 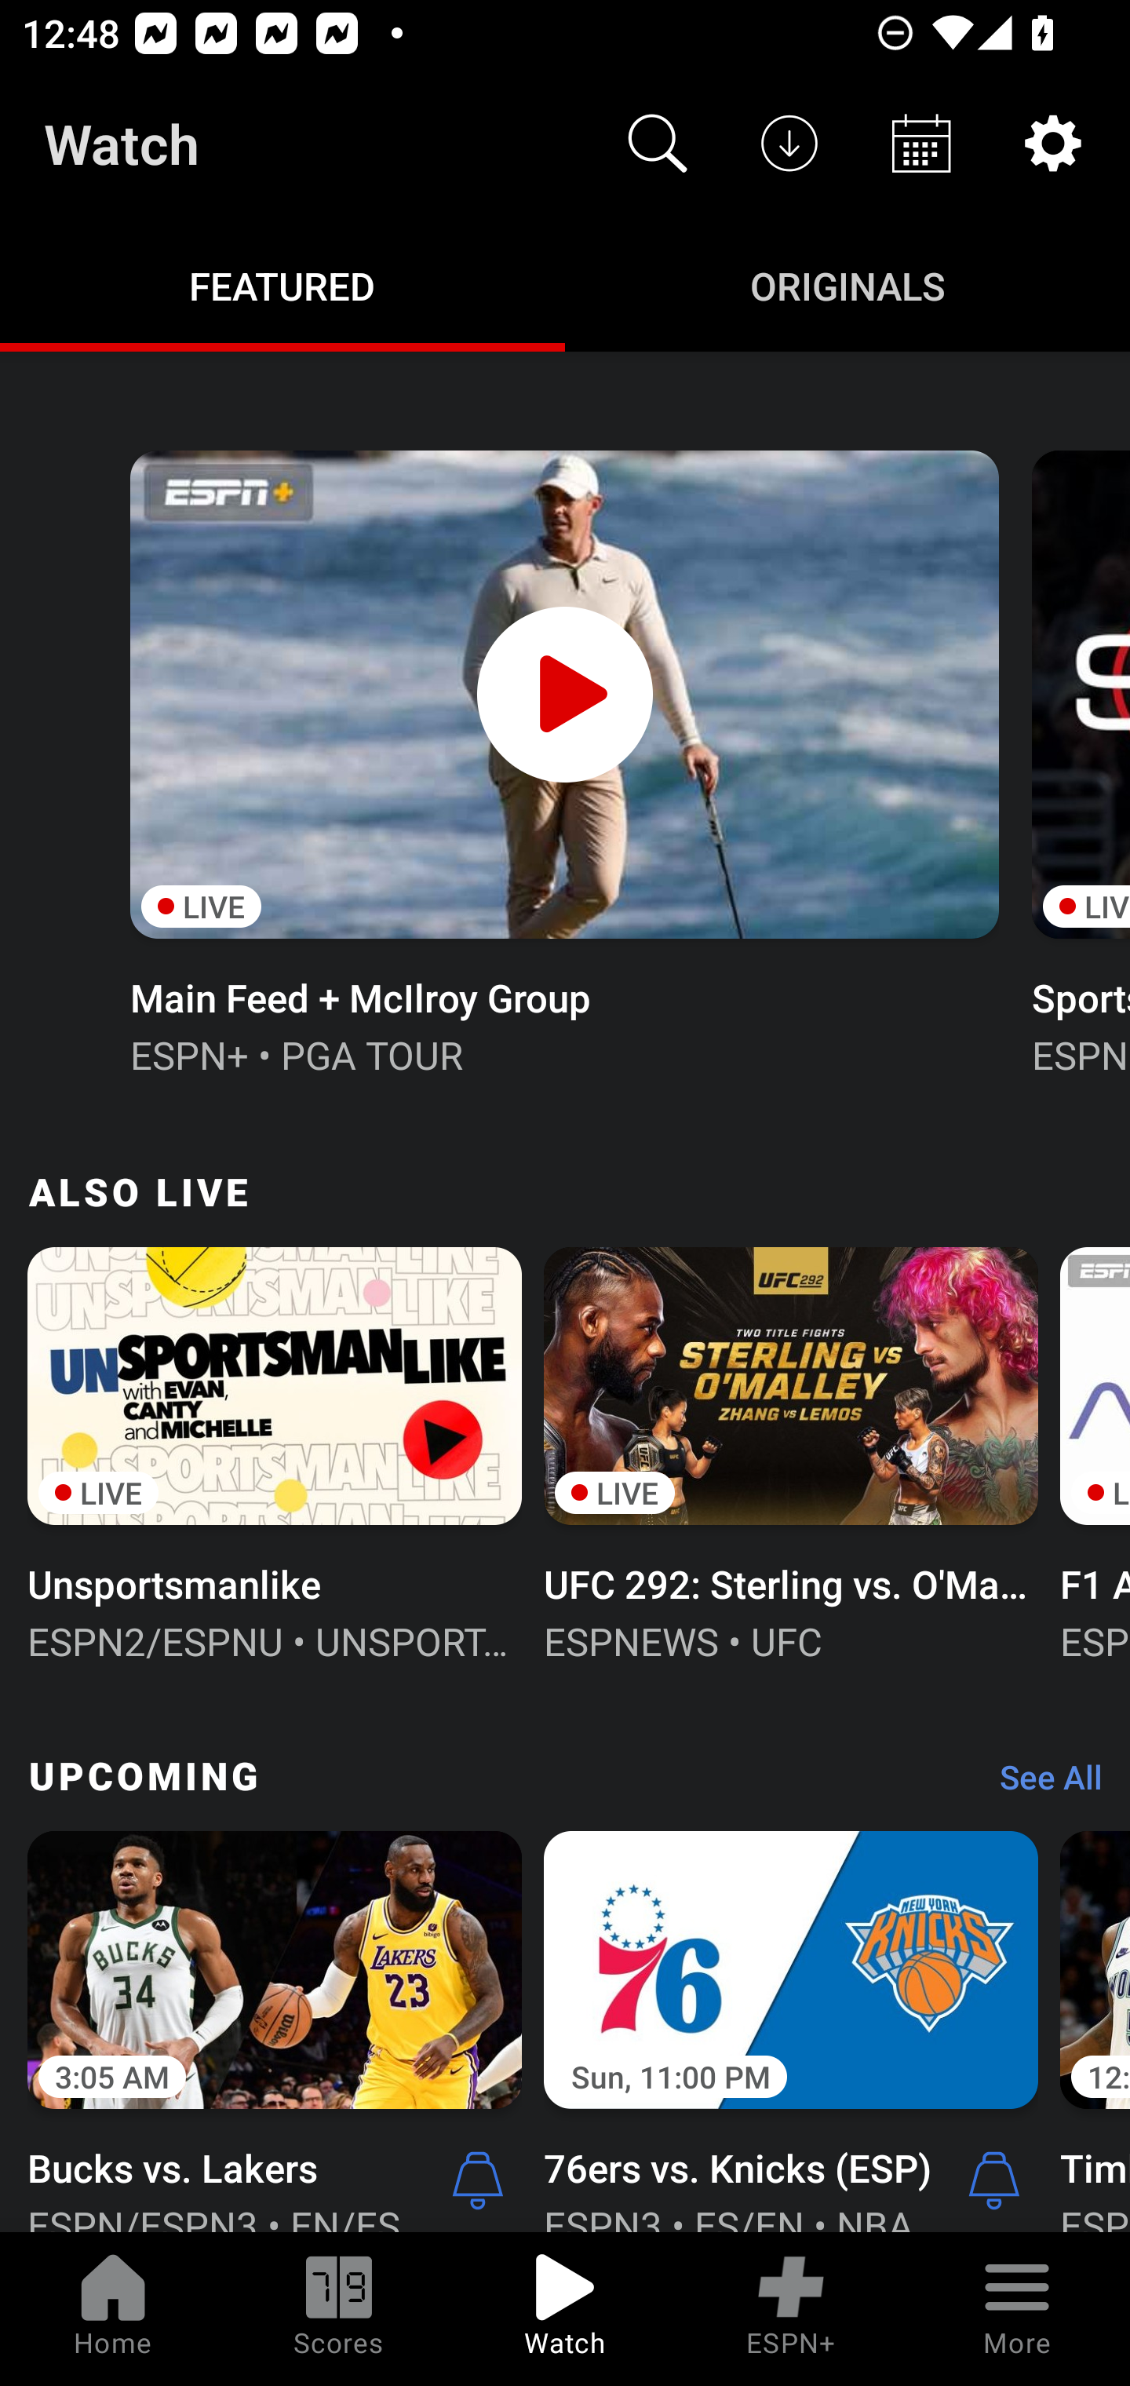 What do you see at coordinates (994, 2179) in the screenshot?
I see `Alerts` at bounding box center [994, 2179].